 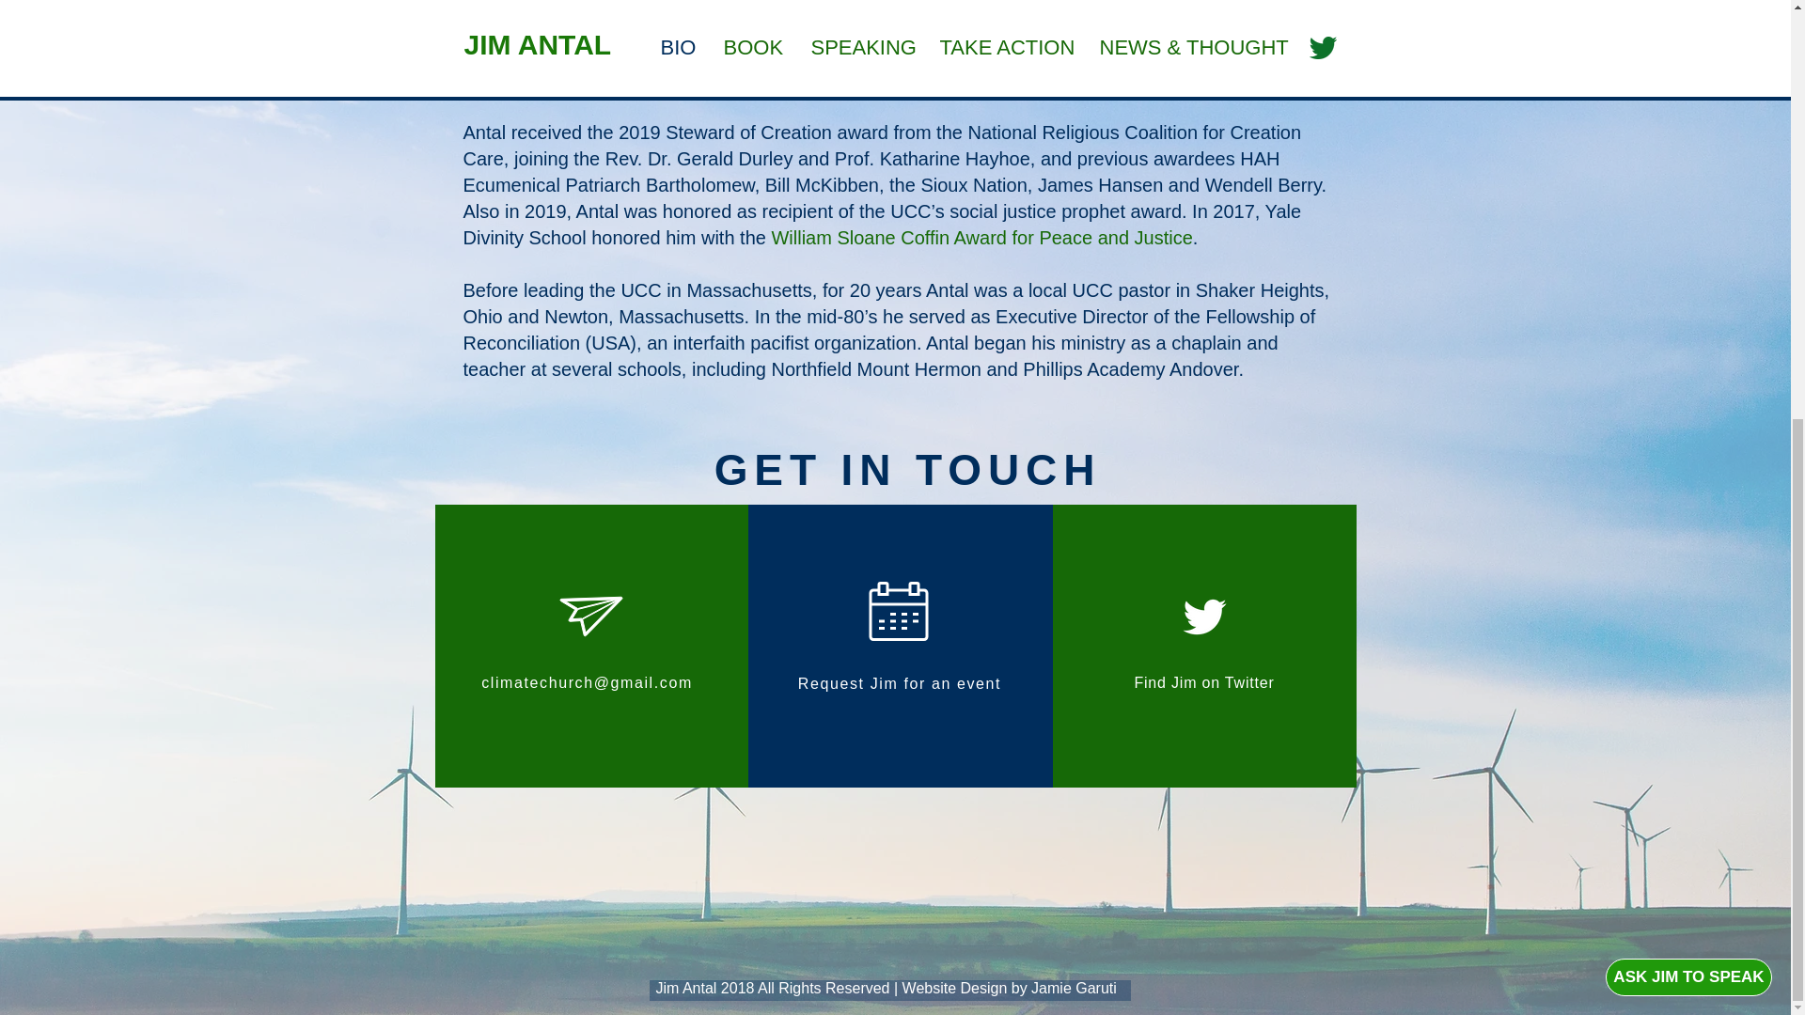 I want to click on vote to divest, so click(x=840, y=6).